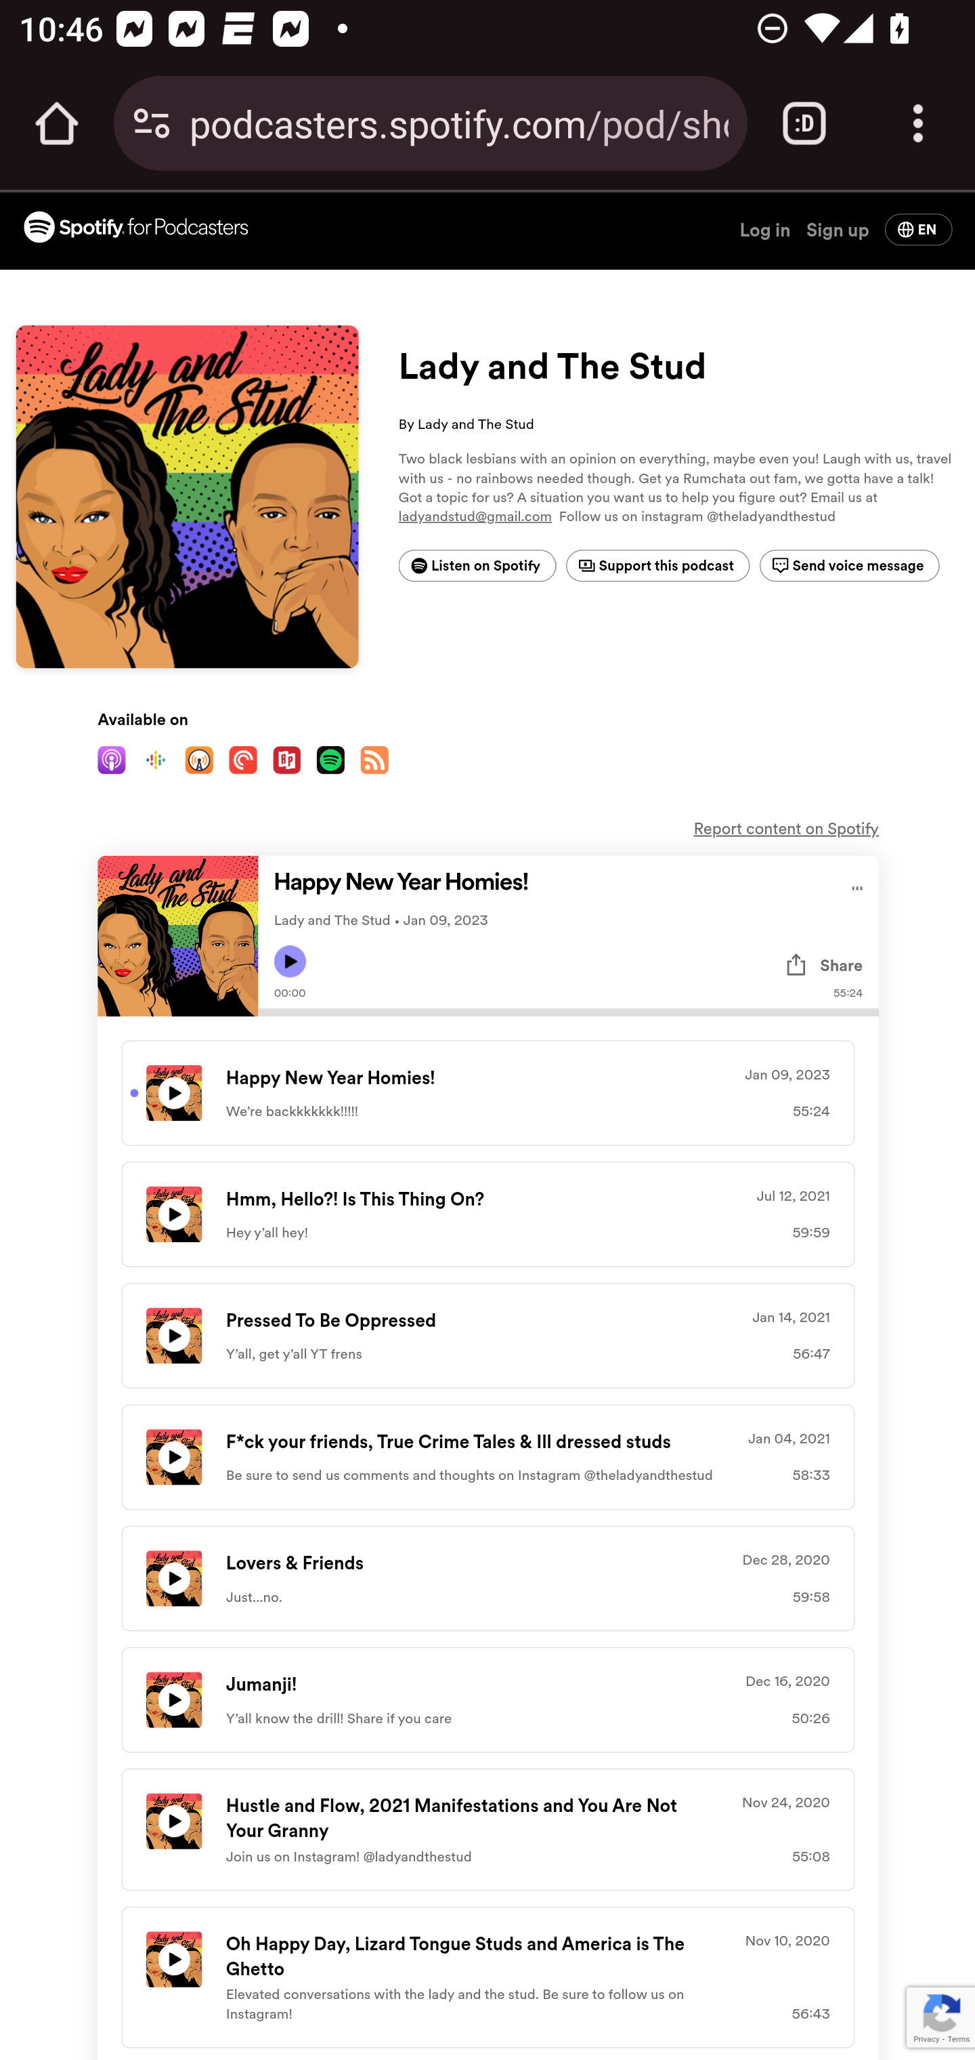 The width and height of the screenshot is (975, 2060). What do you see at coordinates (152, 123) in the screenshot?
I see `Connection is secure` at bounding box center [152, 123].